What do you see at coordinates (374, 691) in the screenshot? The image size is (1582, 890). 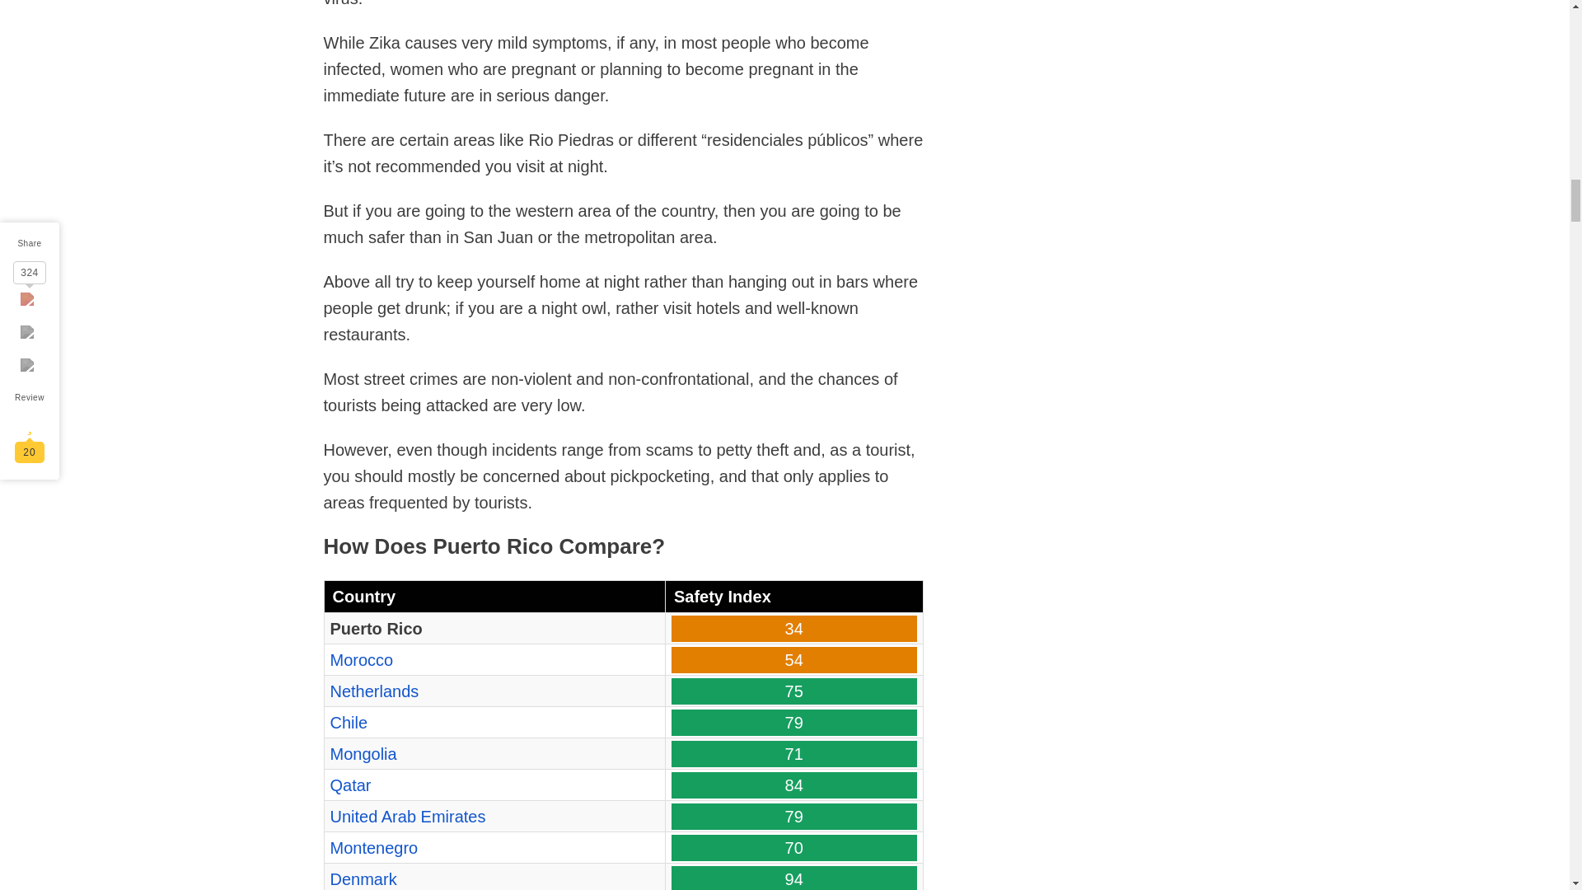 I see `Netherlands Safety Review` at bounding box center [374, 691].